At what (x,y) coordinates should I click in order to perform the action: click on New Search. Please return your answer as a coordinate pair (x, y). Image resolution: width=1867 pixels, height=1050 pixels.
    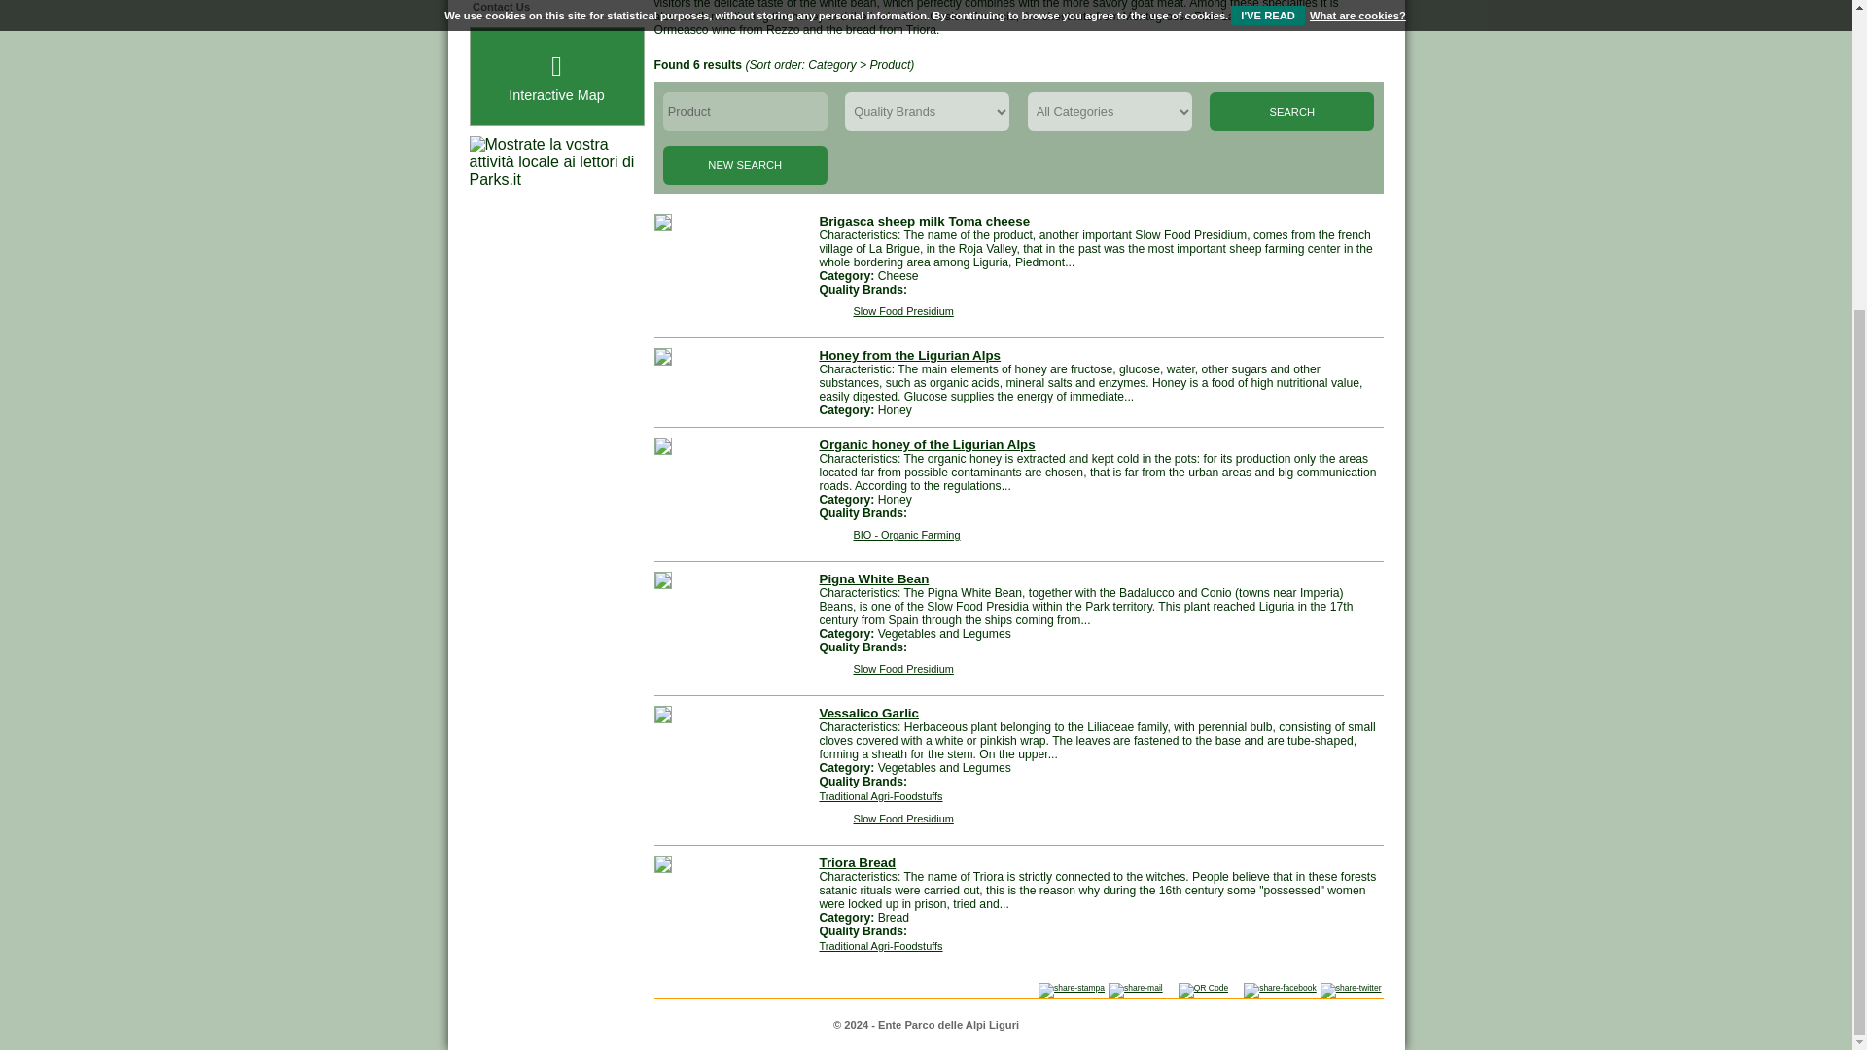
    Looking at the image, I should click on (745, 165).